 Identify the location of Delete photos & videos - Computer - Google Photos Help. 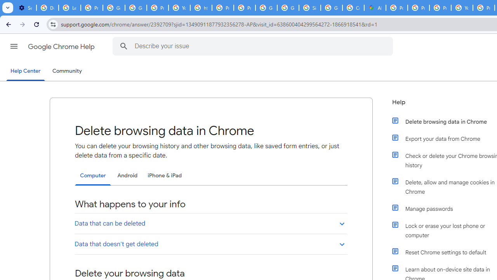
(47, 8).